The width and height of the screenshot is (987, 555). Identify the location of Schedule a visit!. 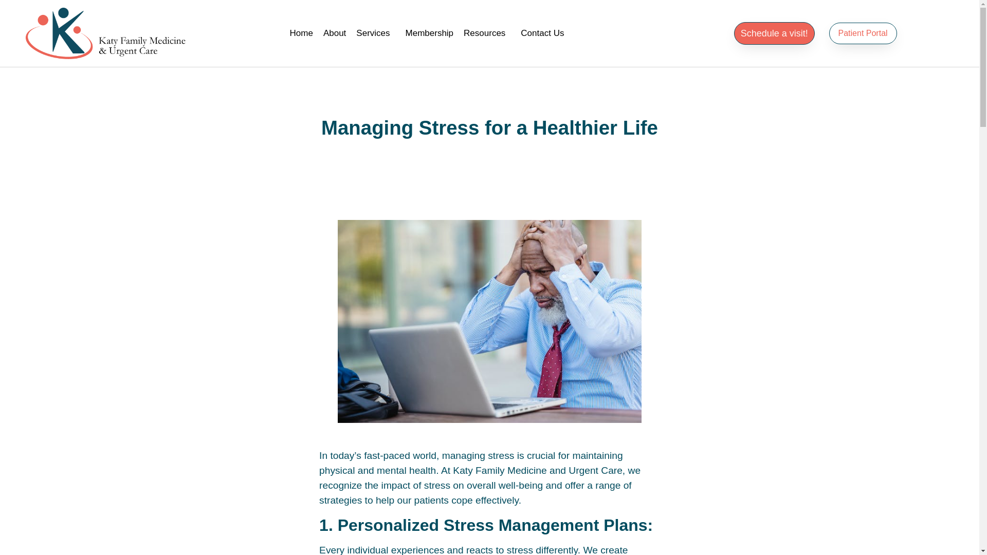
(774, 33).